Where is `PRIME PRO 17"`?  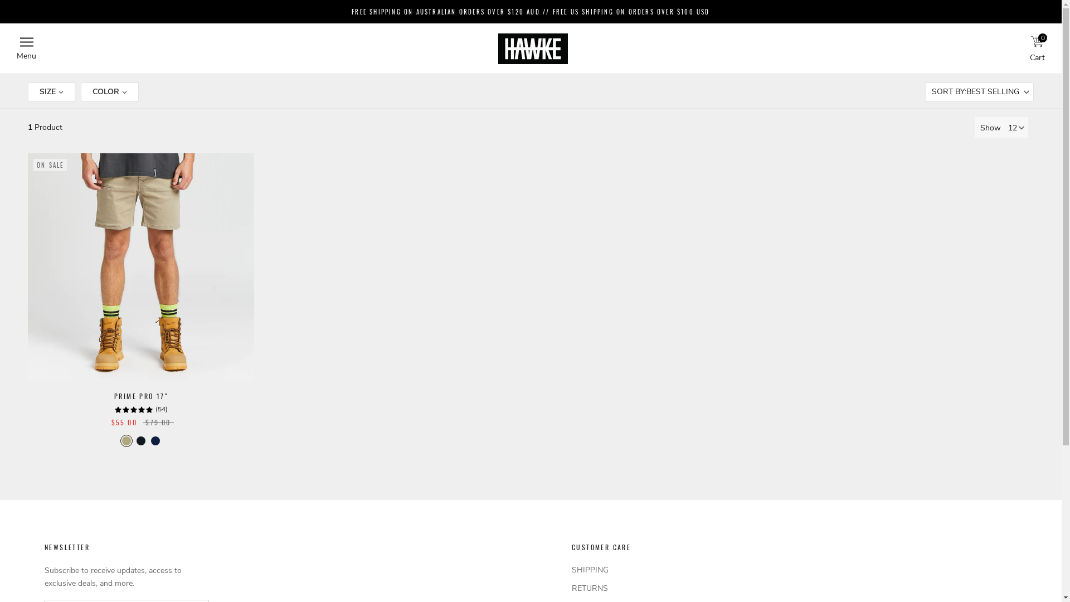 PRIME PRO 17" is located at coordinates (141, 396).